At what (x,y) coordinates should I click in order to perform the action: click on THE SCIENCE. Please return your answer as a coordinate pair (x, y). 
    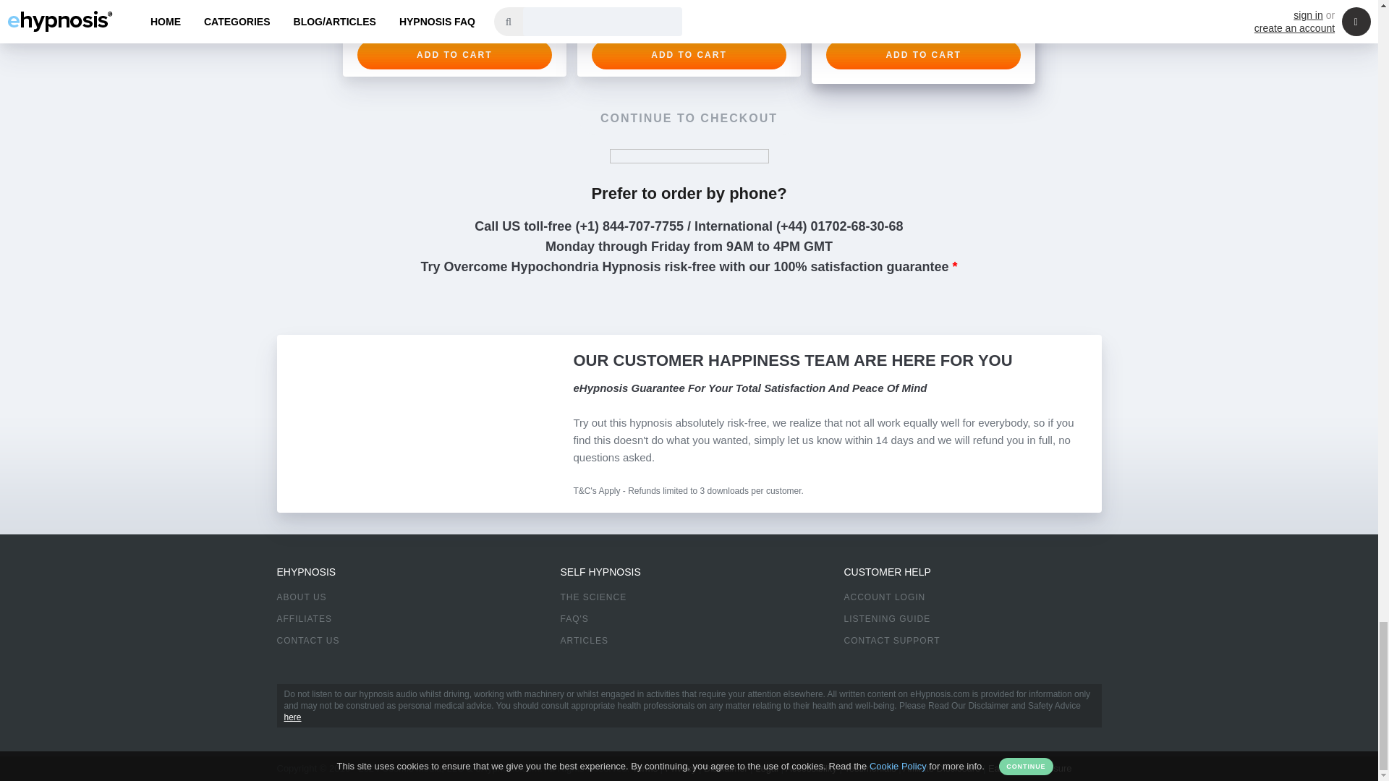
    Looking at the image, I should click on (592, 597).